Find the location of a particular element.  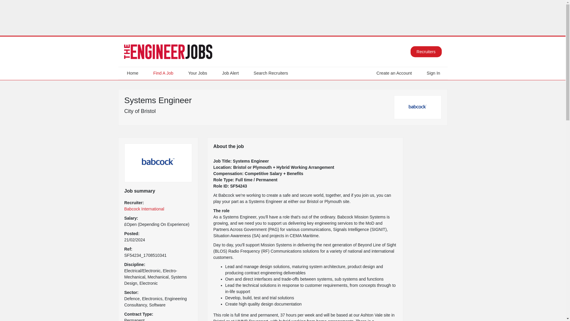

Job Alert is located at coordinates (230, 73).